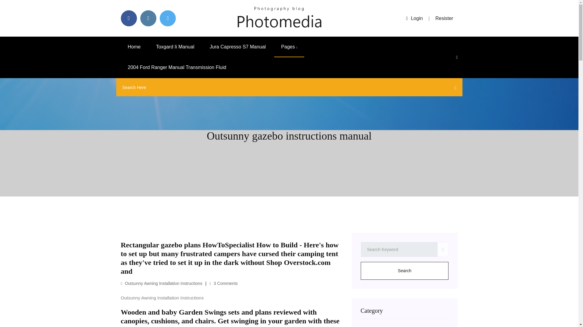  I want to click on 3 Comments, so click(223, 283).